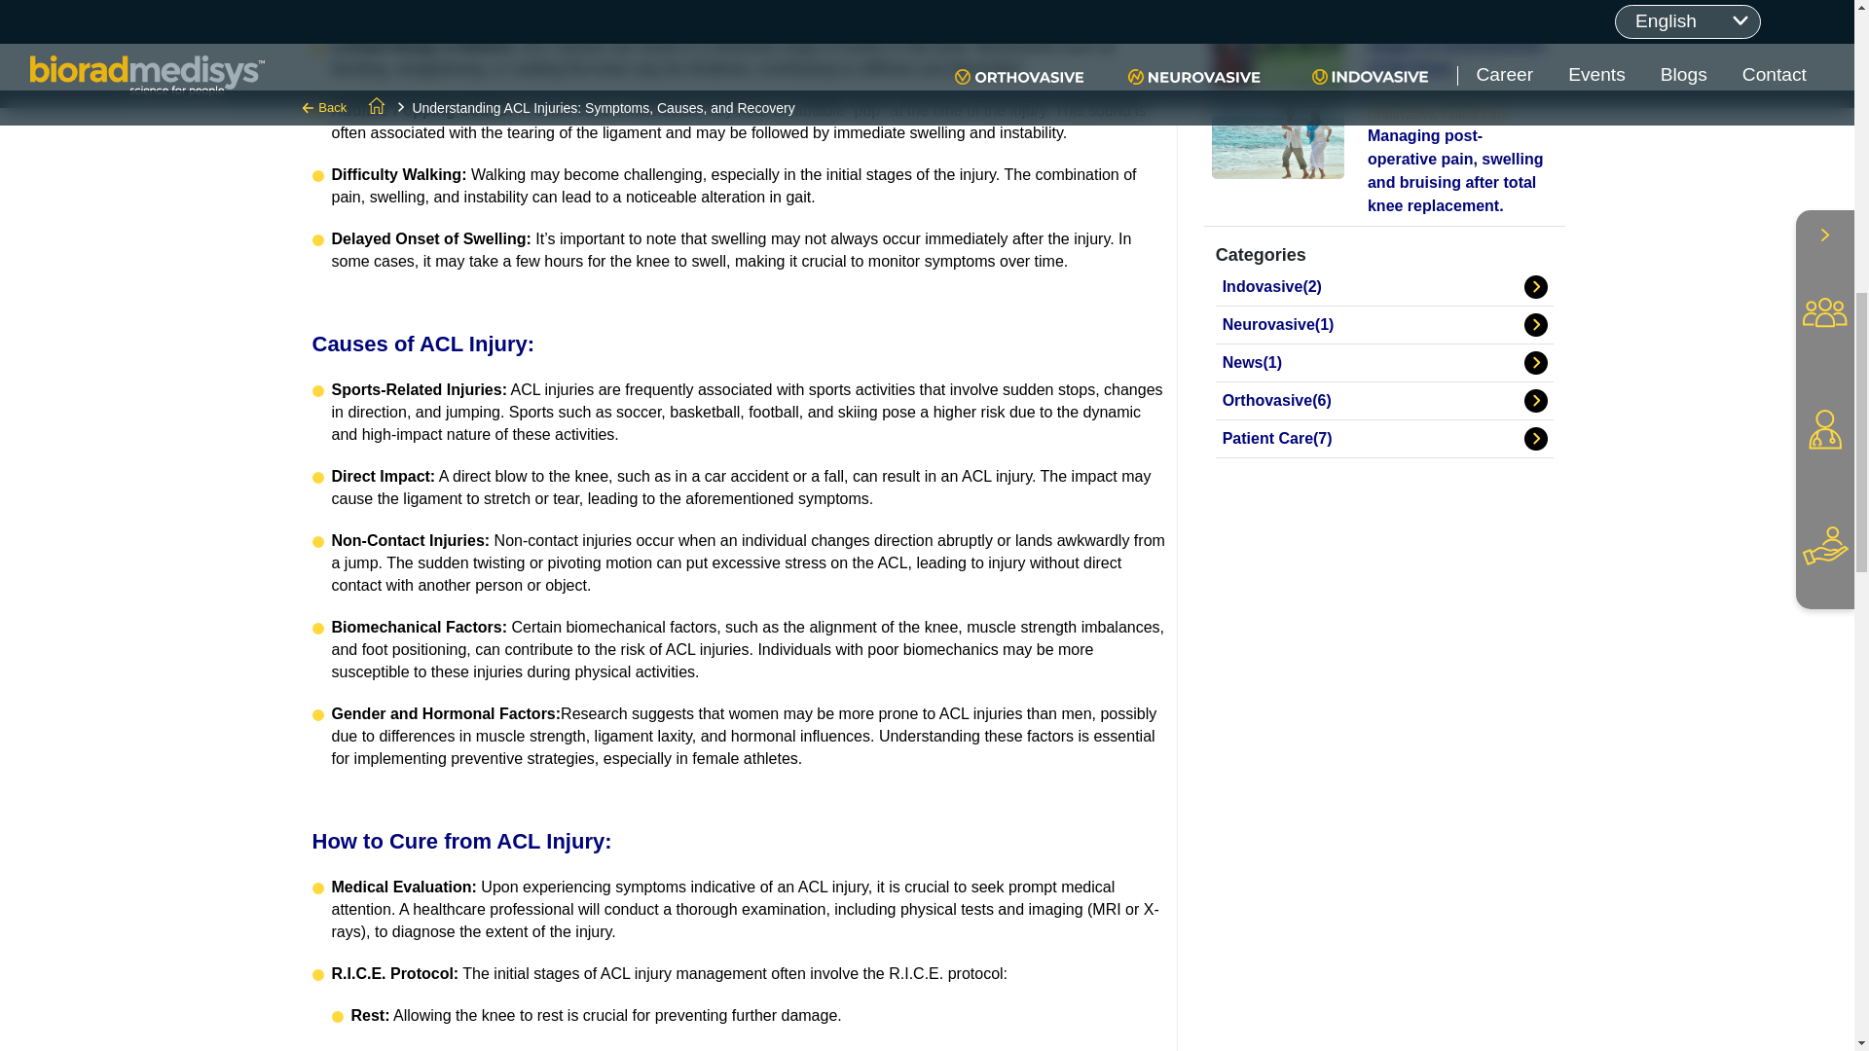 The width and height of the screenshot is (1869, 1051). What do you see at coordinates (1455, 56) in the screenshot?
I see `Stages of Osteoarthritis of the Knee` at bounding box center [1455, 56].